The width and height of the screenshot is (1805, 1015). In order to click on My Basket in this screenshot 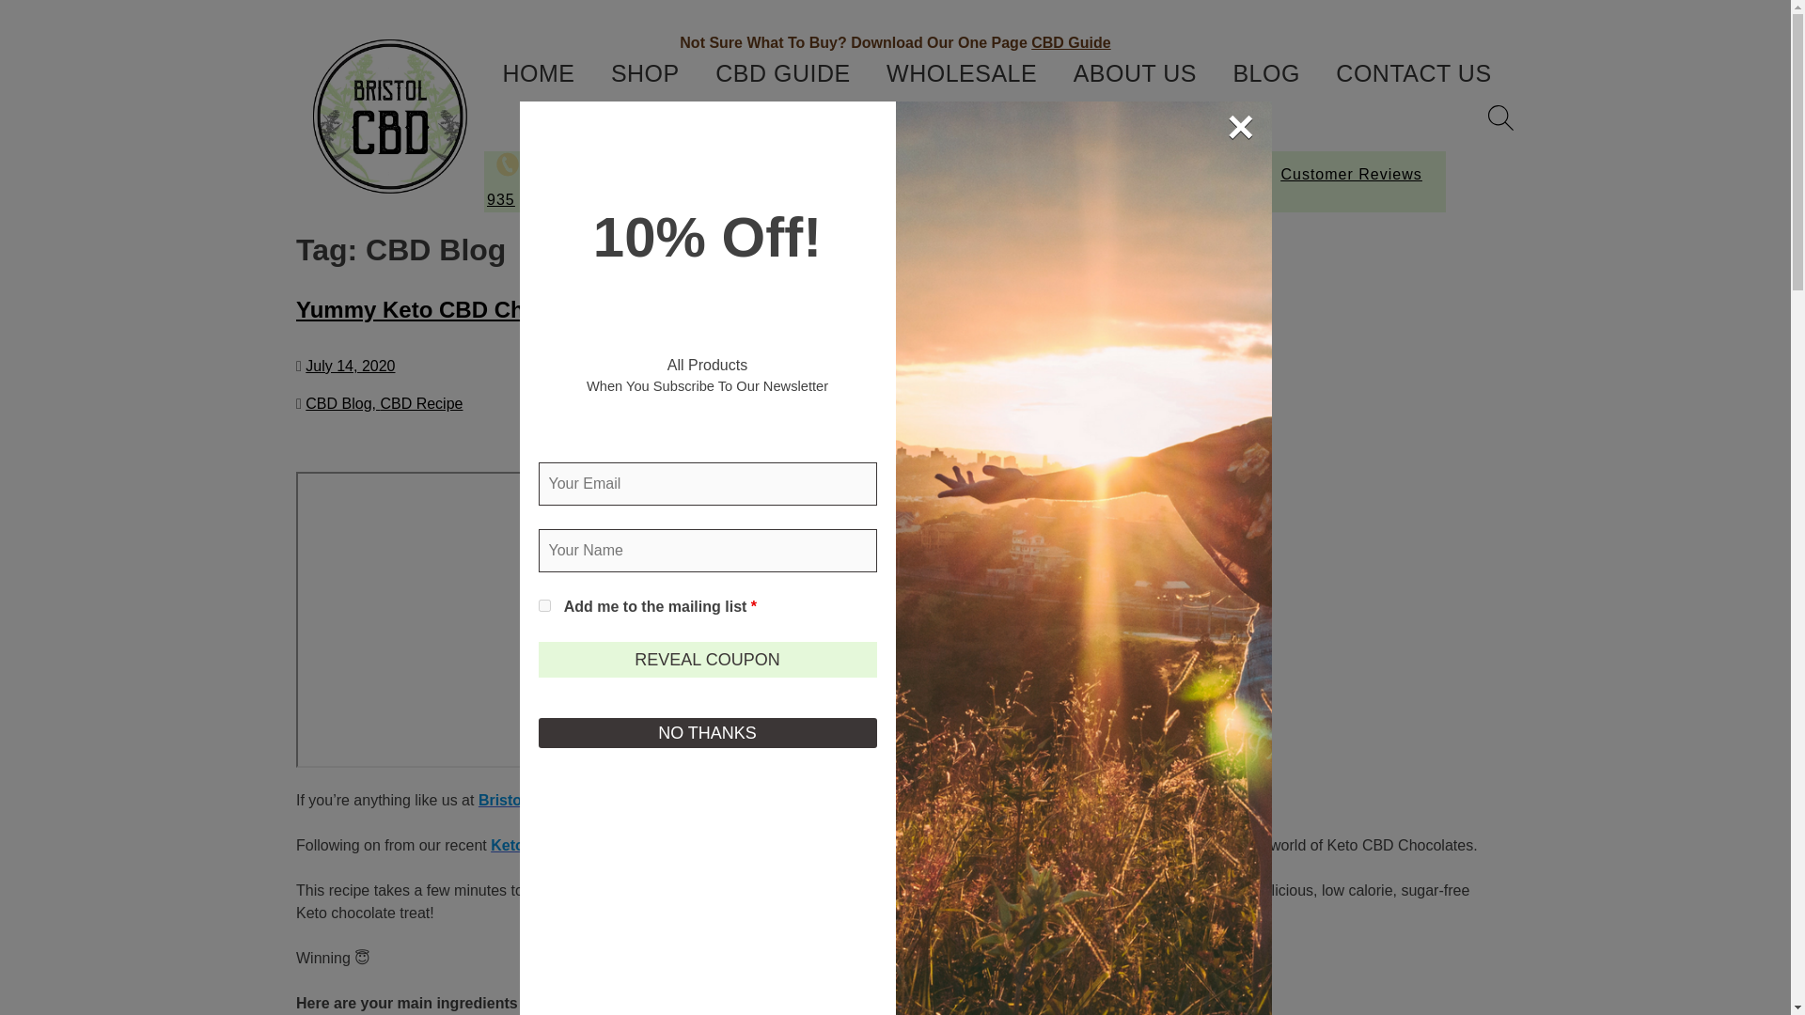, I will do `click(983, 111)`.